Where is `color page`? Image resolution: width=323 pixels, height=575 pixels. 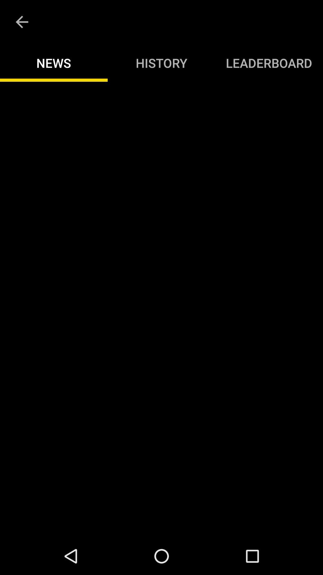 color page is located at coordinates (161, 310).